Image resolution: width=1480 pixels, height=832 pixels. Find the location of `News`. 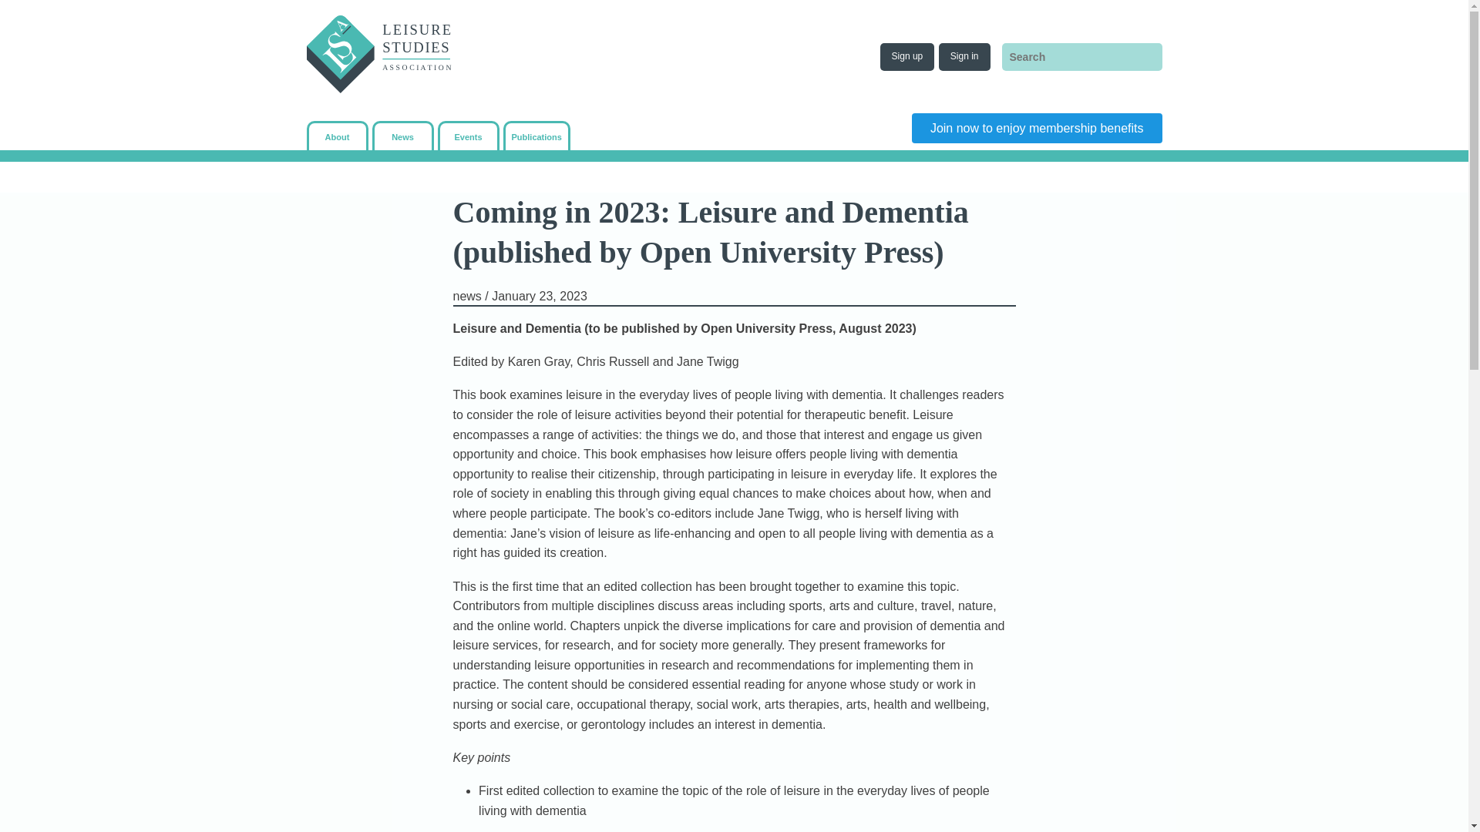

News is located at coordinates (402, 136).